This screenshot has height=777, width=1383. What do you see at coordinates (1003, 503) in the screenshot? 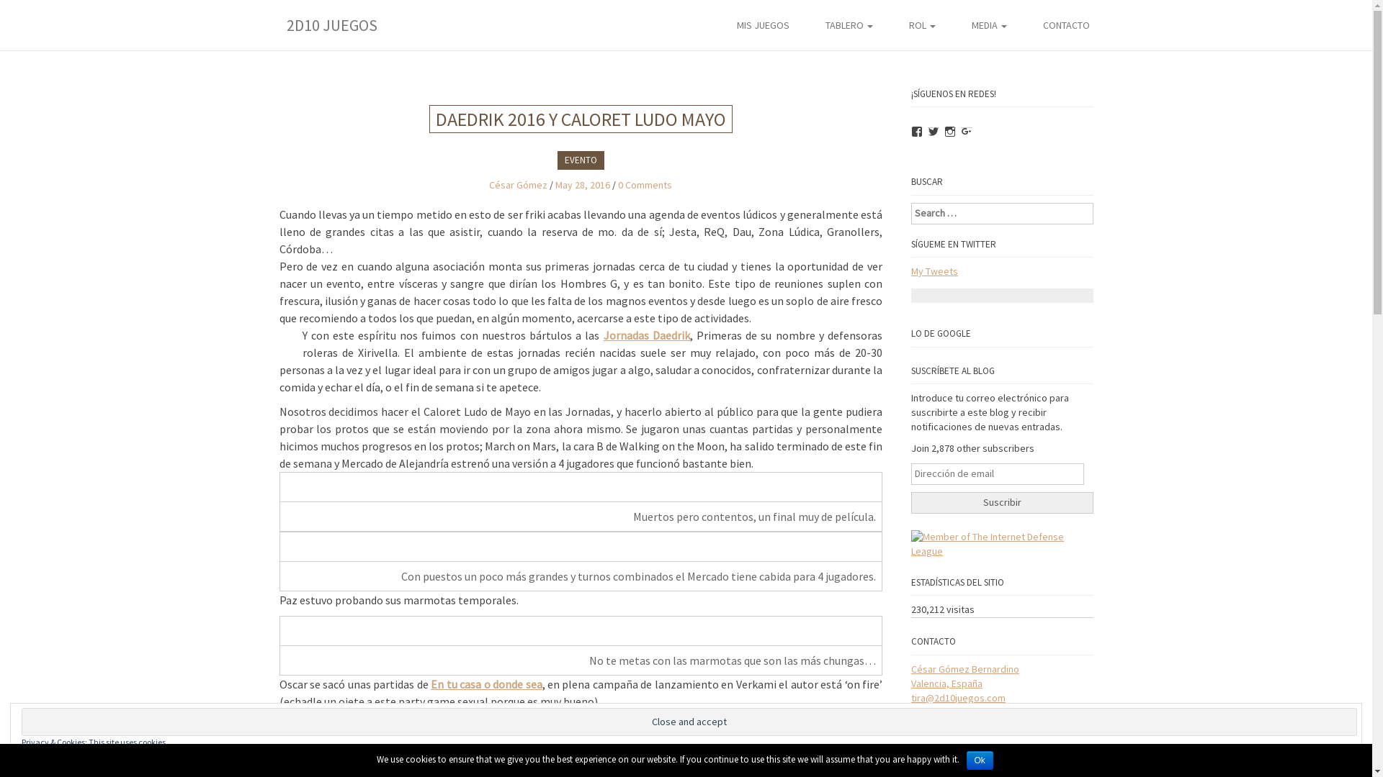
I see `Suscribir` at bounding box center [1003, 503].